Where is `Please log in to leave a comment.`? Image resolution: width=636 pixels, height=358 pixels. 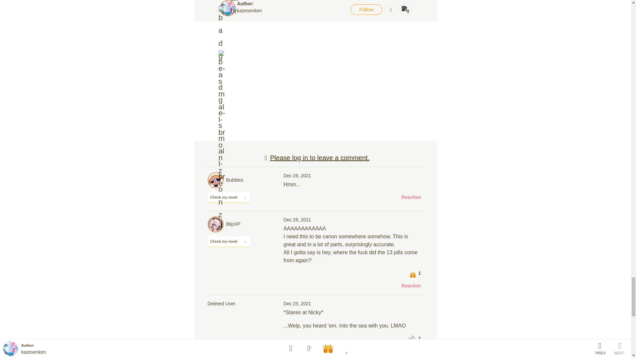
Please log in to leave a comment. is located at coordinates (315, 158).